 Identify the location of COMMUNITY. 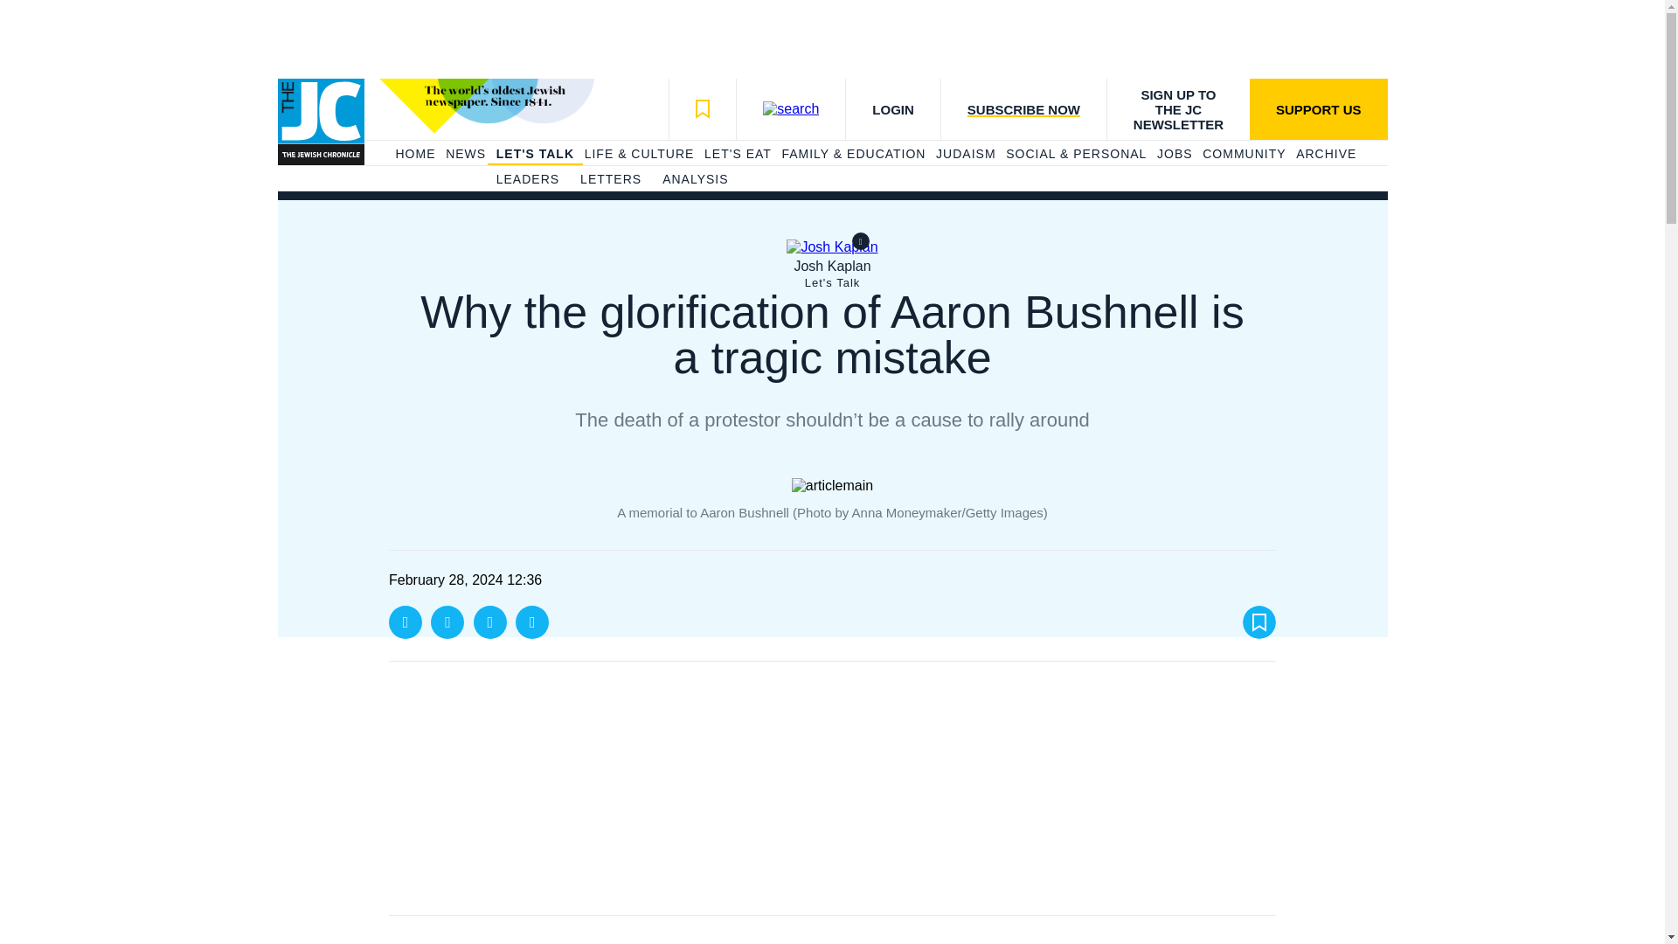
(1244, 154).